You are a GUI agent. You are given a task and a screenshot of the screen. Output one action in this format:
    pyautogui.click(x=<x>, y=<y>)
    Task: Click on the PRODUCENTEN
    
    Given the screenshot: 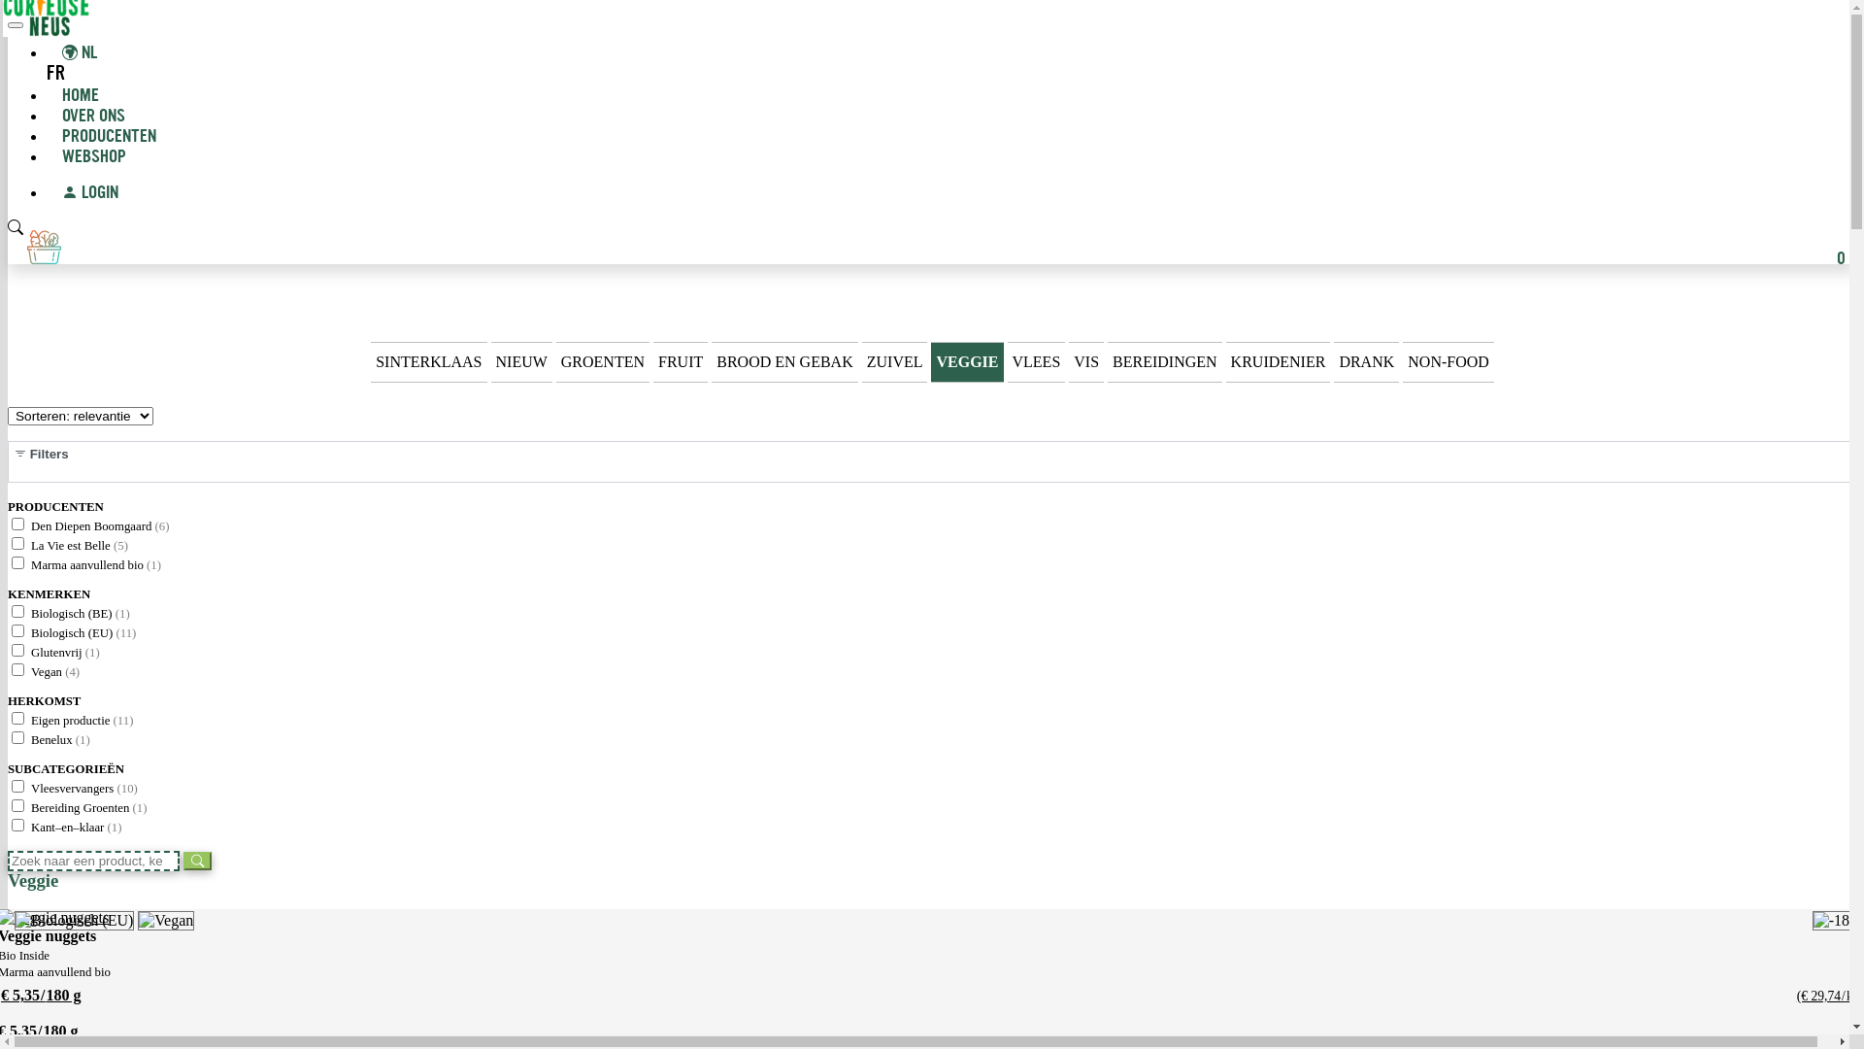 What is the action you would take?
    pyautogui.click(x=109, y=138)
    